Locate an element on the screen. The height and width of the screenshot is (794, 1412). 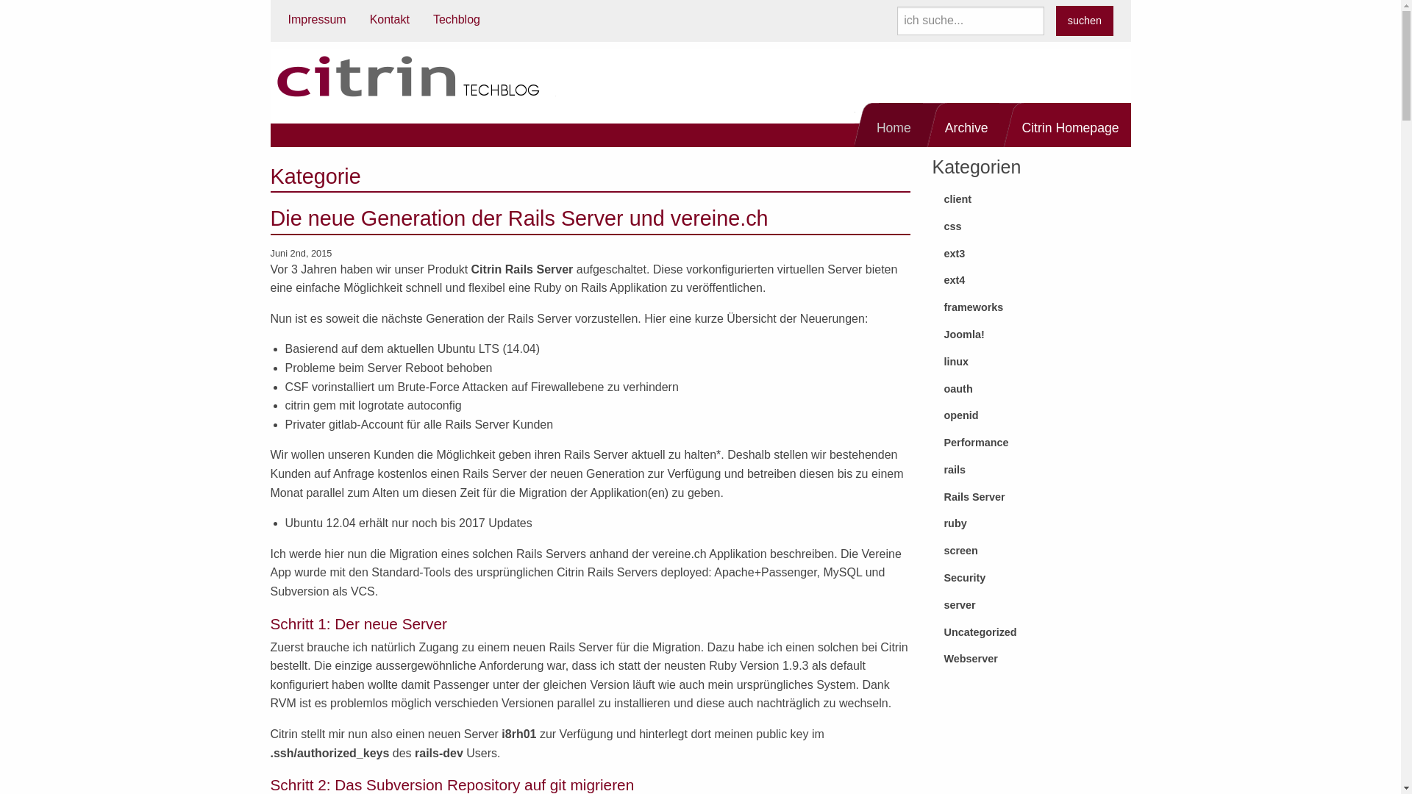
screen is located at coordinates (1032, 551).